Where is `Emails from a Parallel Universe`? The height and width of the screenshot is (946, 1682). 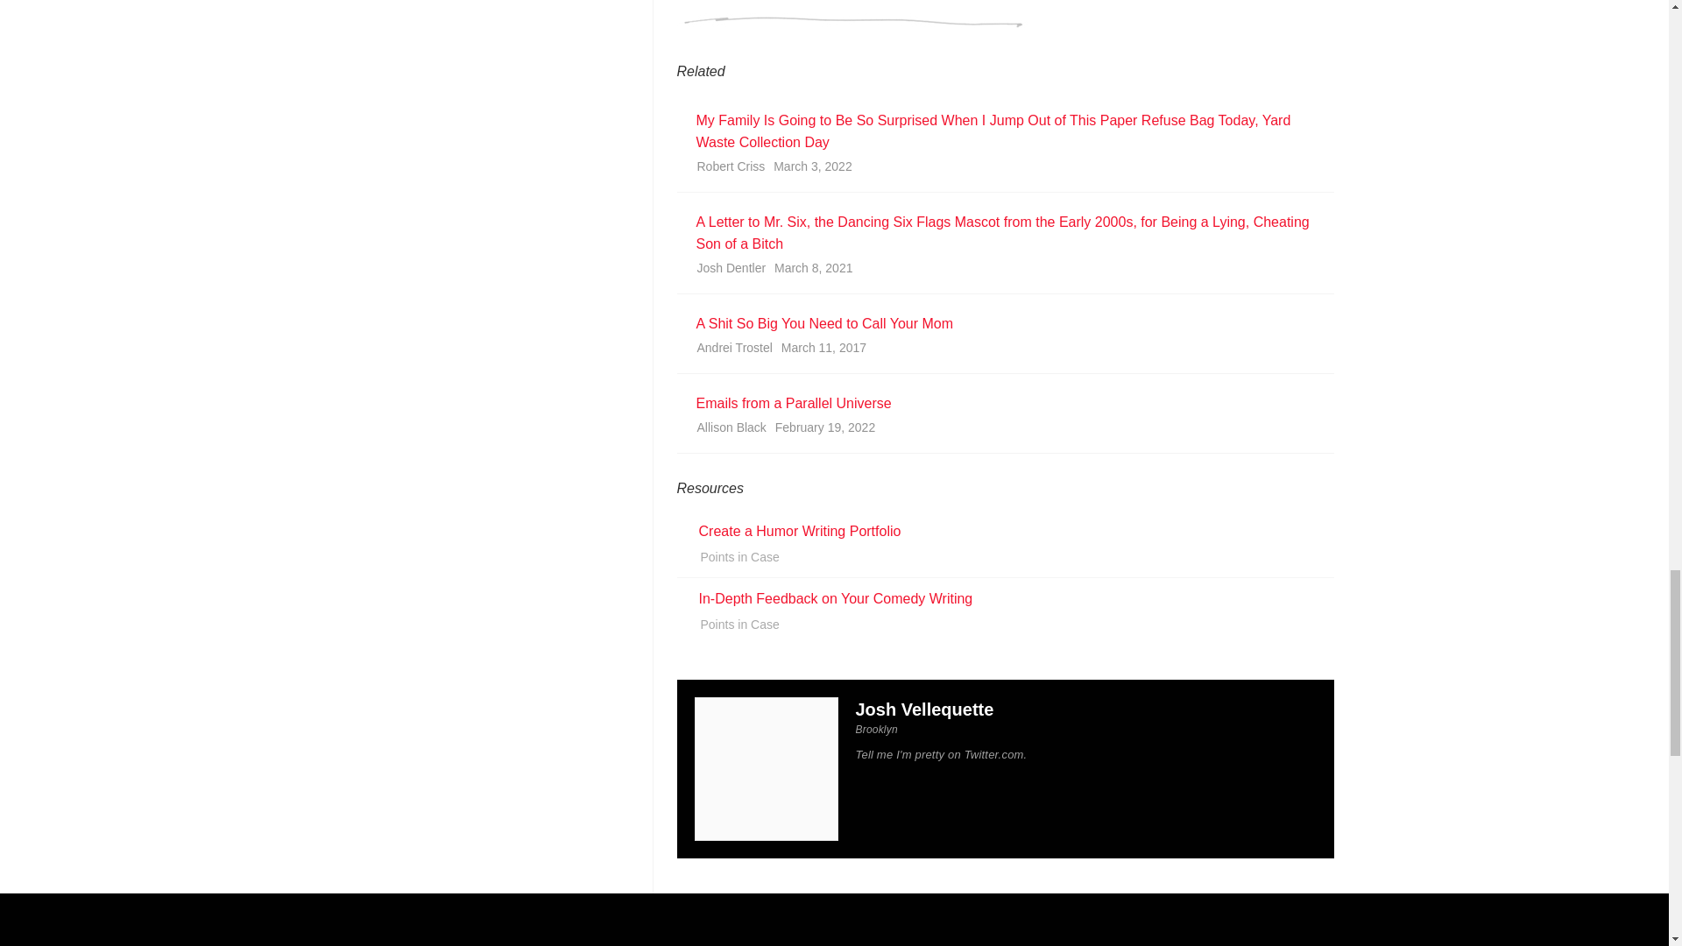
Emails from a Parallel Universe is located at coordinates (1002, 403).